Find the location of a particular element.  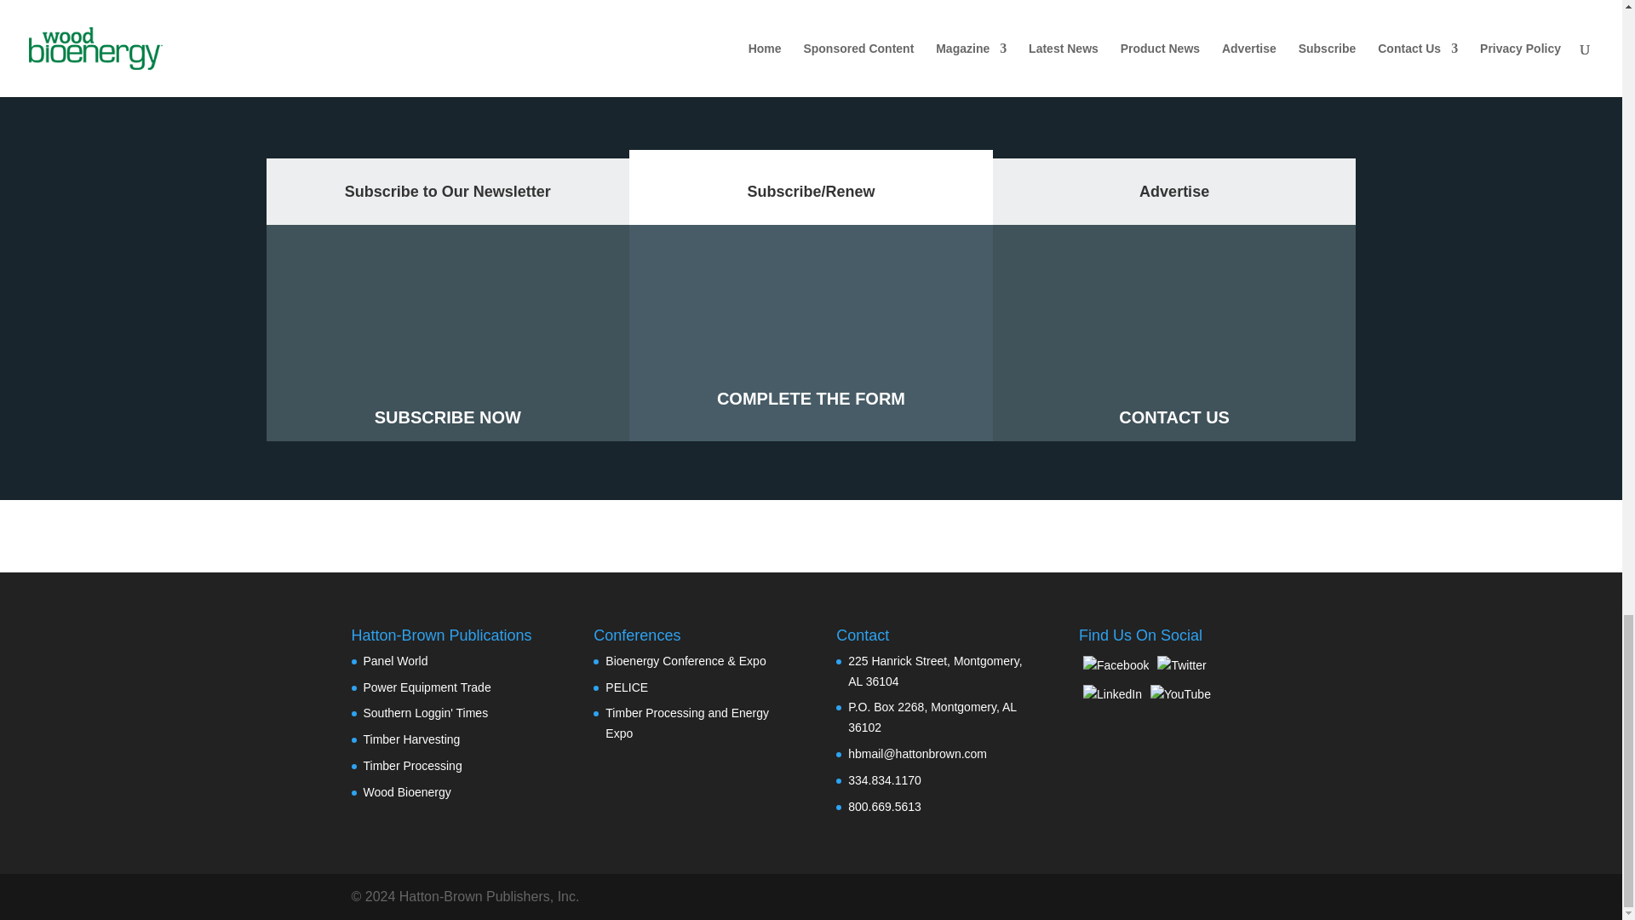

Timber Processing is located at coordinates (412, 766).